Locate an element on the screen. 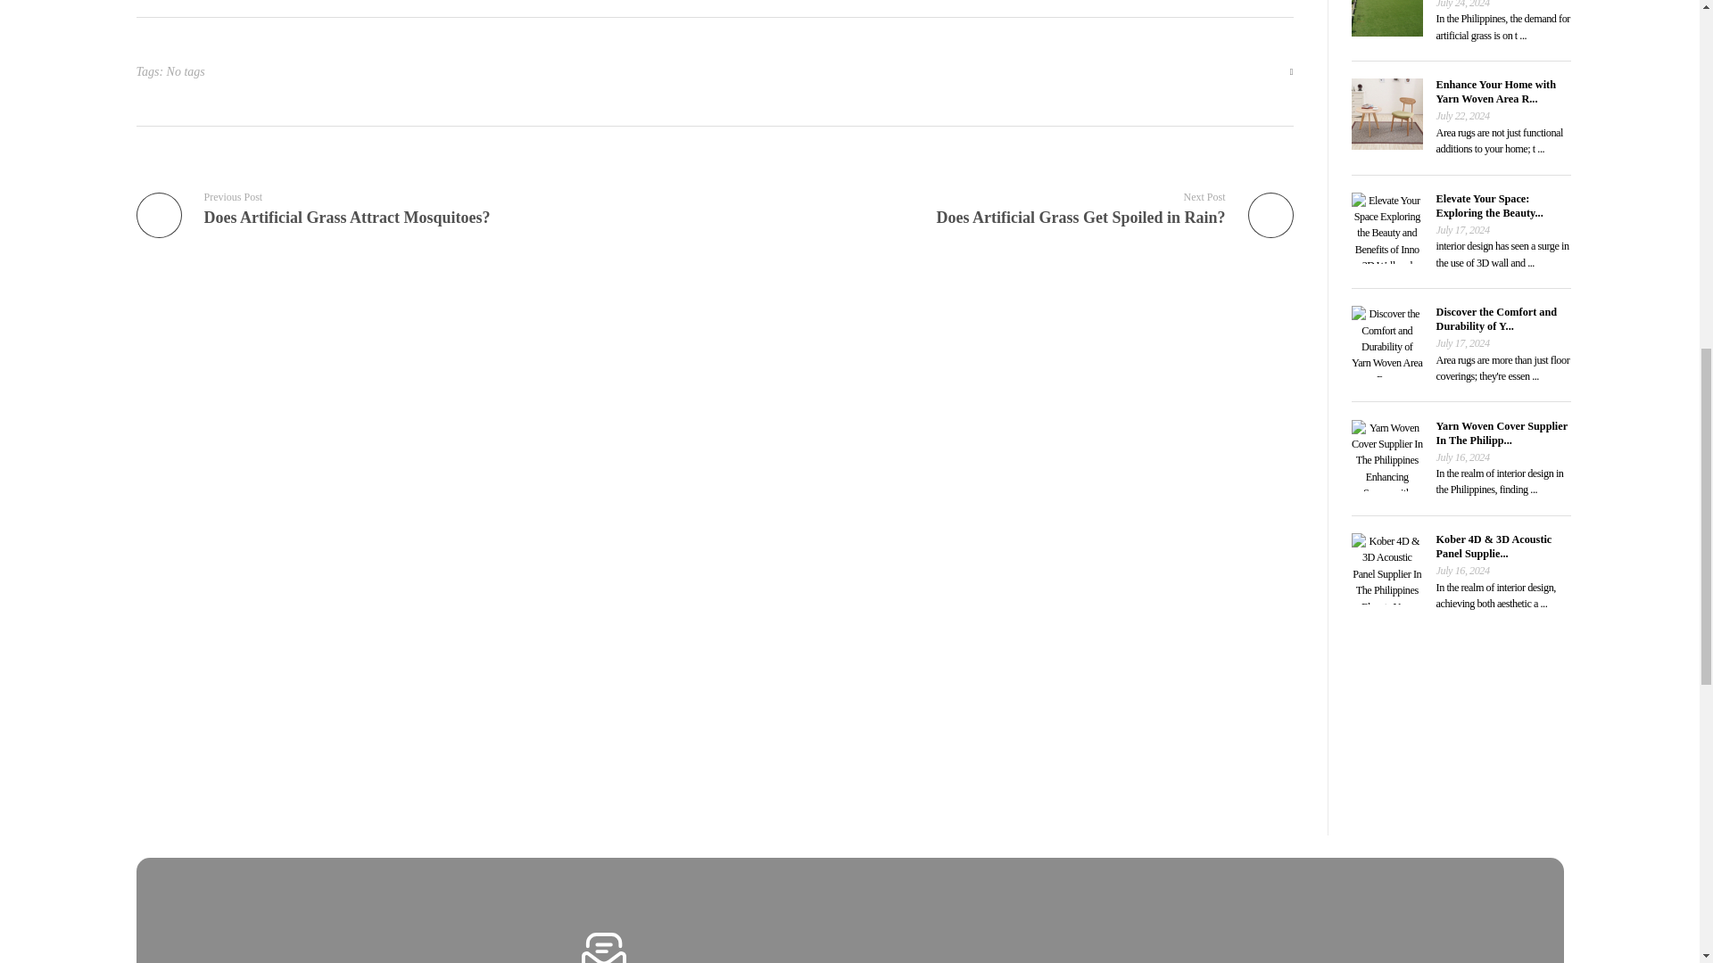 The image size is (1713, 963). Yarn Woven Cover Supplier In The Philipp... is located at coordinates (1502, 433).